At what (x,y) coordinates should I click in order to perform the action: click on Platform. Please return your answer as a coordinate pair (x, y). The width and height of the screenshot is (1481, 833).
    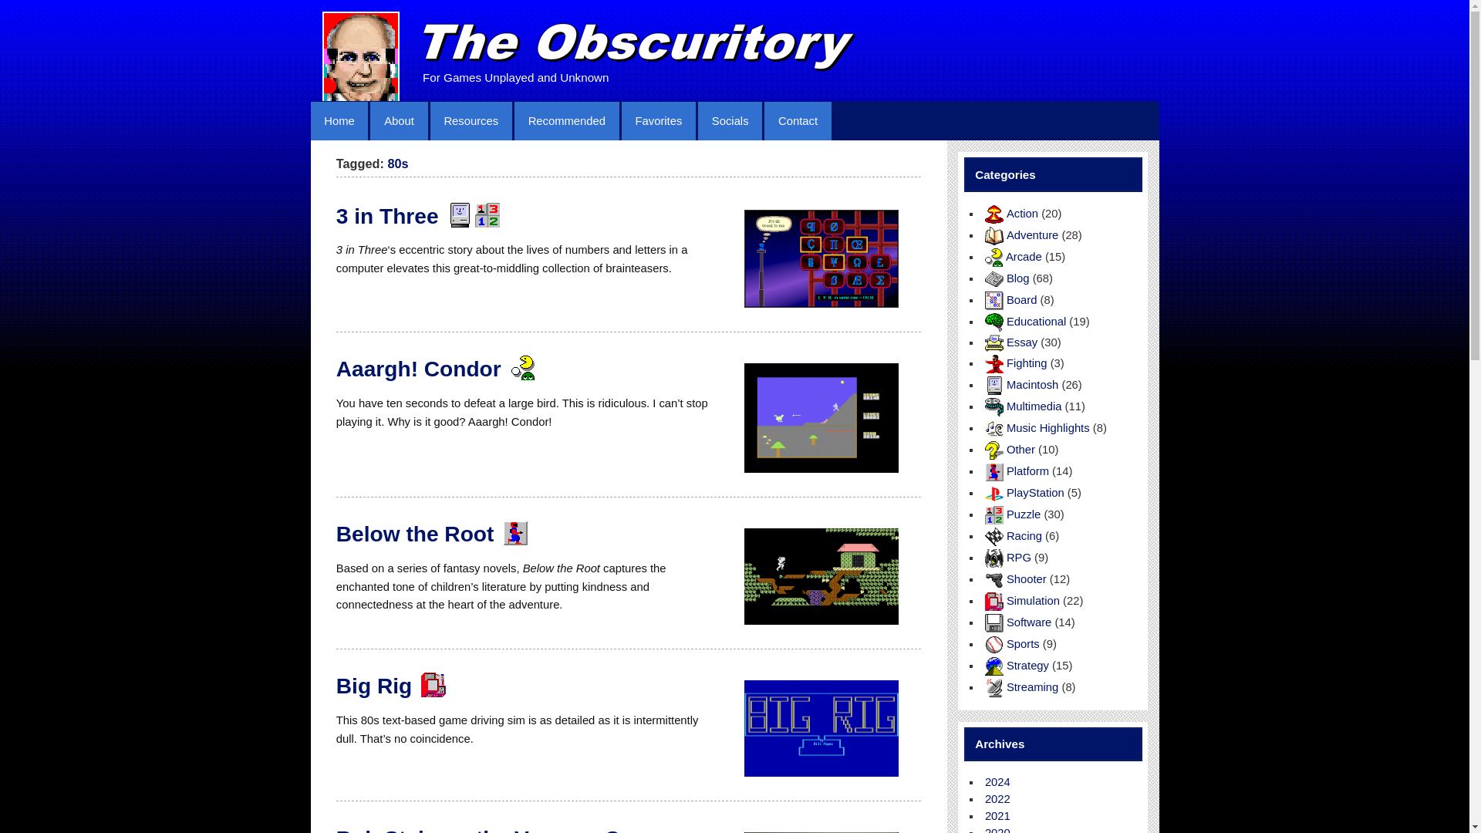
    Looking at the image, I should click on (514, 534).